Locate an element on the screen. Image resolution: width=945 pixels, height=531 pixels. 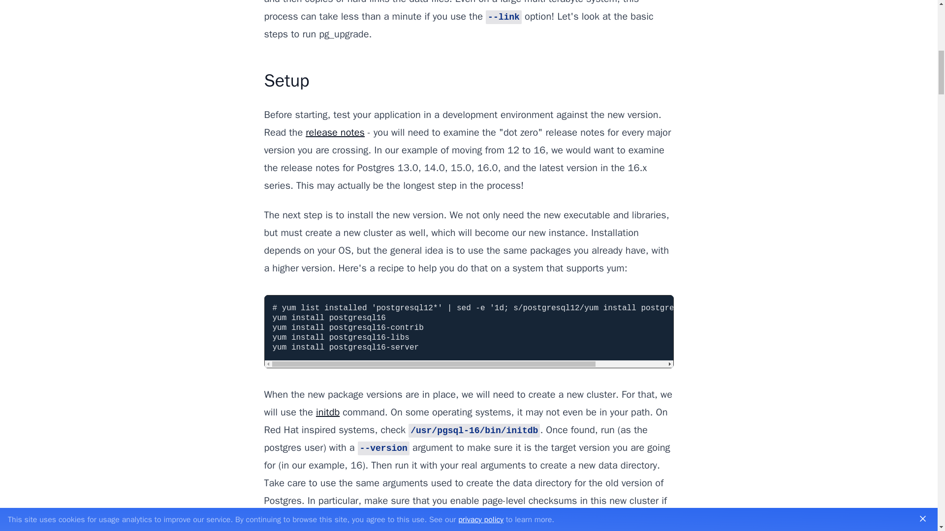
Setup is located at coordinates (286, 81).